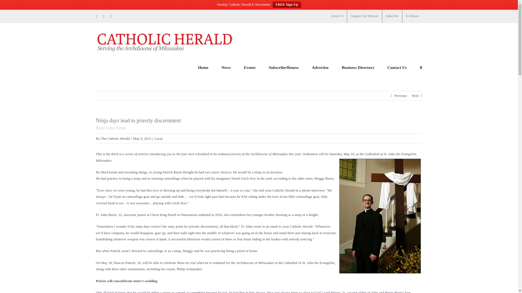 The width and height of the screenshot is (522, 293). I want to click on Support Our Mission, so click(364, 16).